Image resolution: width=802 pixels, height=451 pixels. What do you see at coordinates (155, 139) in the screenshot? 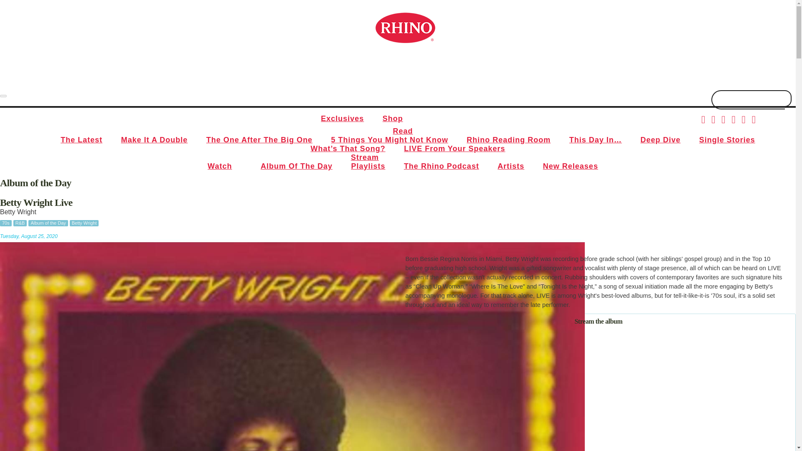
I see `Make It A Double` at bounding box center [155, 139].